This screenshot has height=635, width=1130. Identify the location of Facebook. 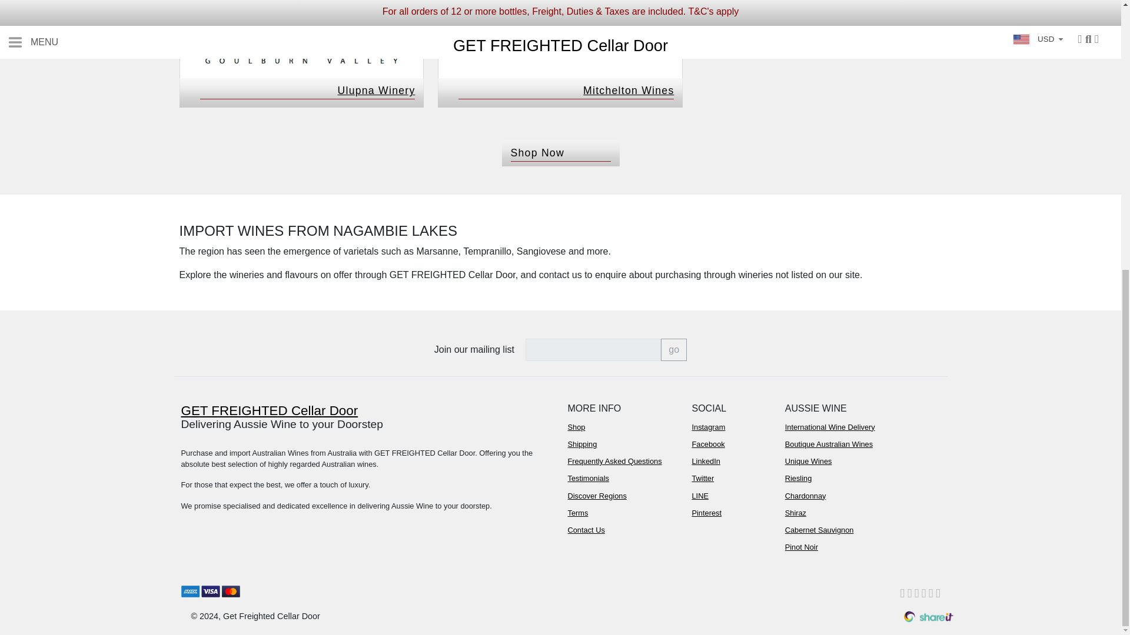
(731, 444).